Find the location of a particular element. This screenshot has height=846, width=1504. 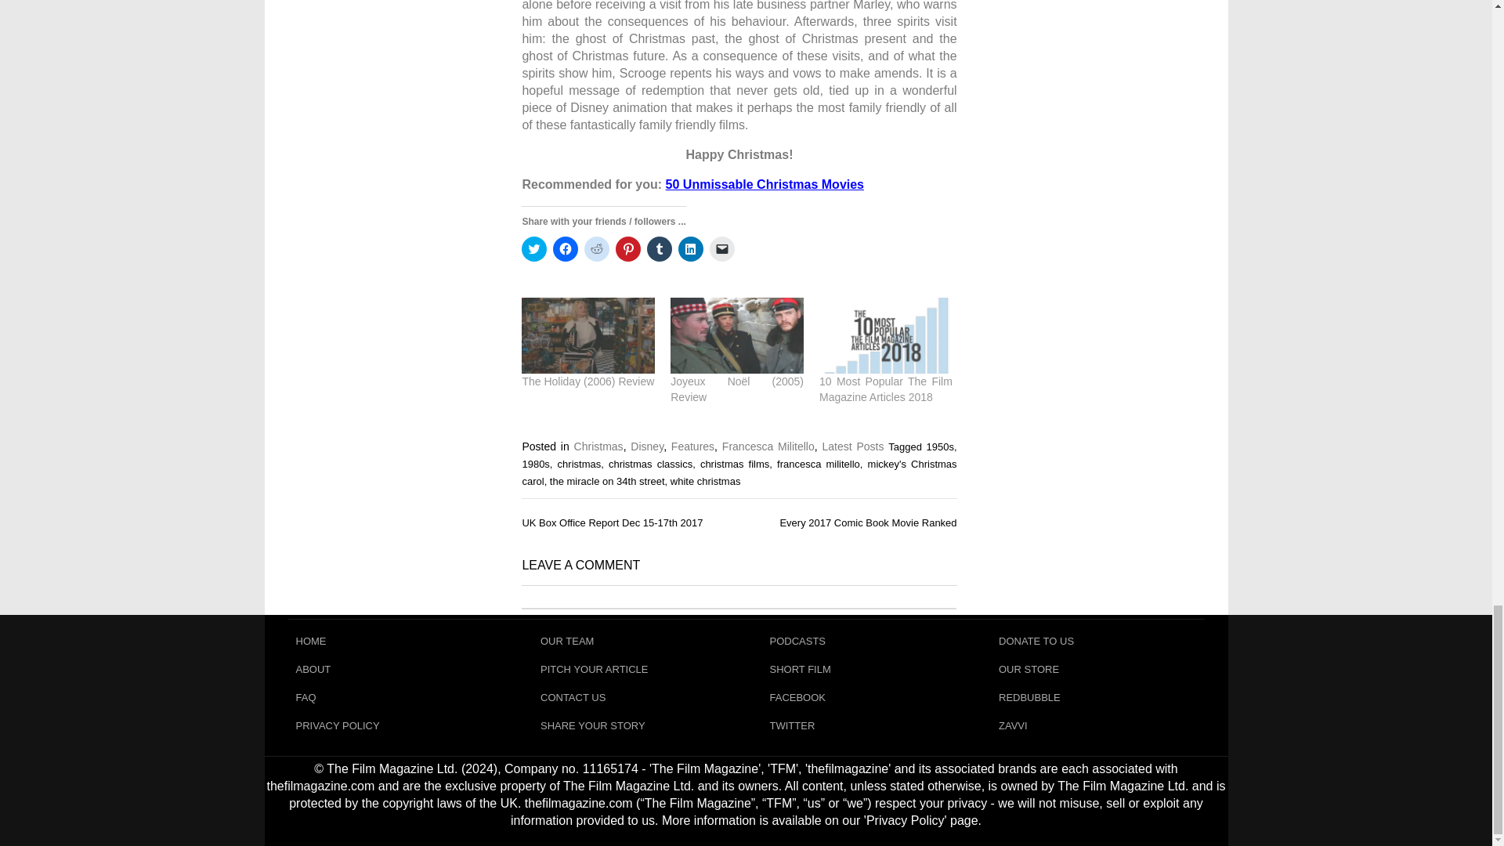

Click to share on Facebook is located at coordinates (566, 249).